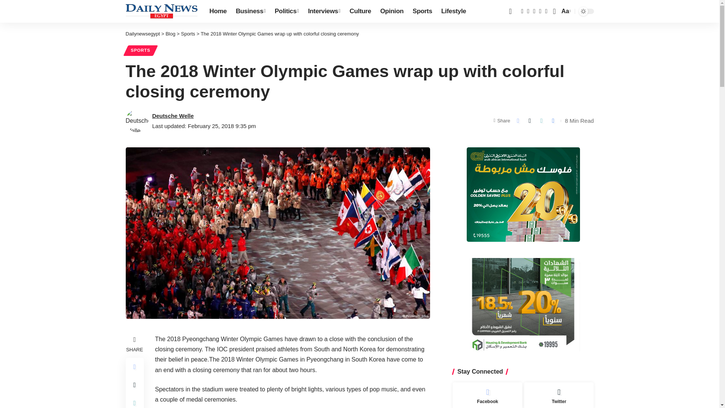  I want to click on Culture, so click(360, 11).